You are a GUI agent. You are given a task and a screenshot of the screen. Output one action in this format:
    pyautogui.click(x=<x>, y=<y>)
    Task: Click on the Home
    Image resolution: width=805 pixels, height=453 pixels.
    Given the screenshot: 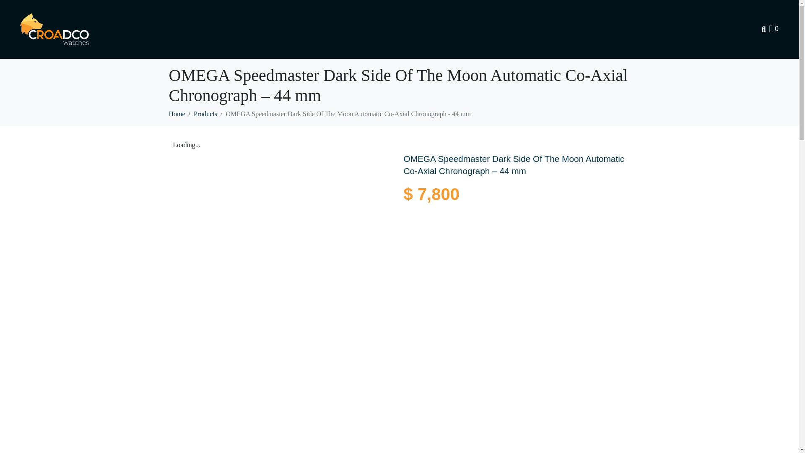 What is the action you would take?
    pyautogui.click(x=177, y=114)
    